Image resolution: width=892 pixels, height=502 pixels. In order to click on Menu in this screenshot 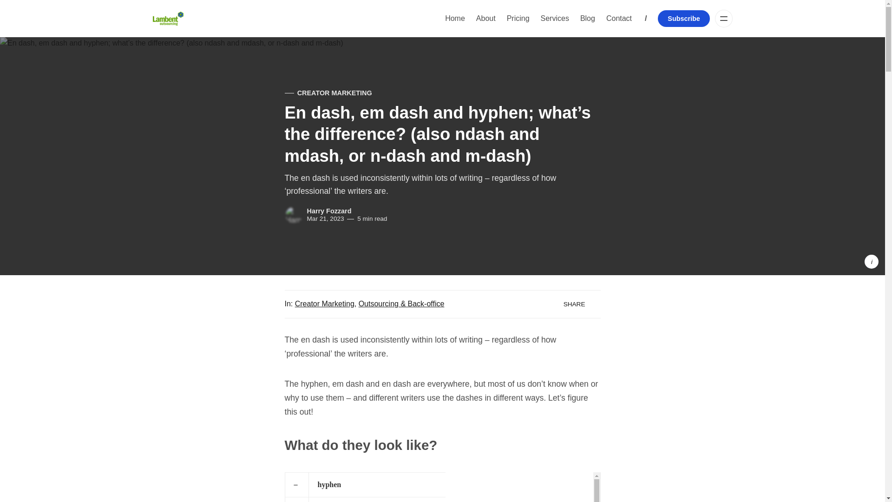, I will do `click(724, 19)`.